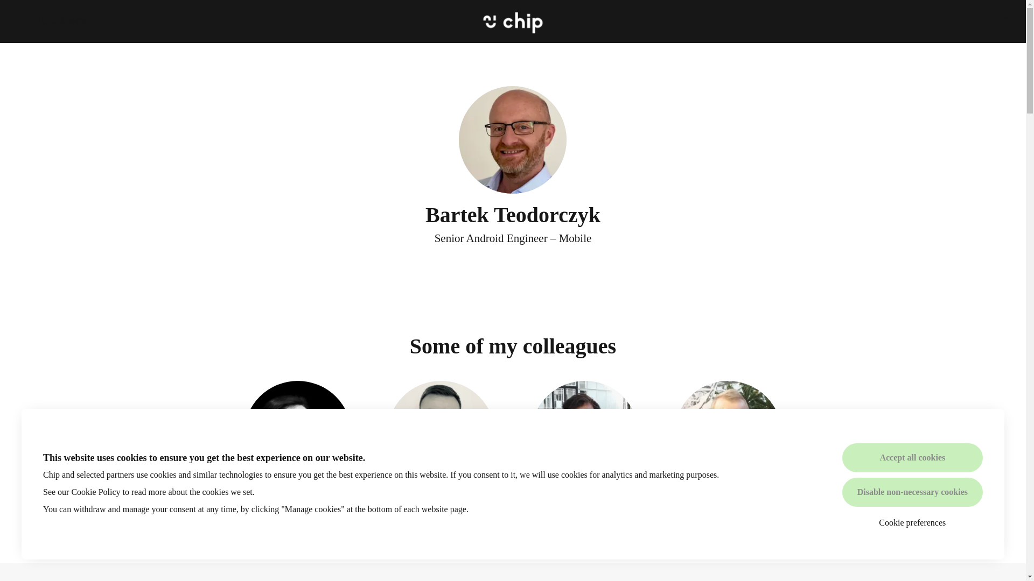 Image resolution: width=1034 pixels, height=581 pixels. Describe the element at coordinates (53, 22) in the screenshot. I see `Accept all cookies` at that location.